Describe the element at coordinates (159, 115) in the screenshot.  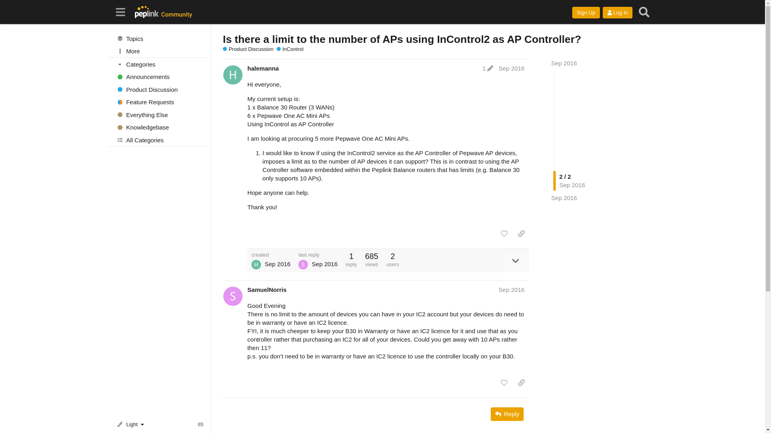
I see `Everything Else` at that location.